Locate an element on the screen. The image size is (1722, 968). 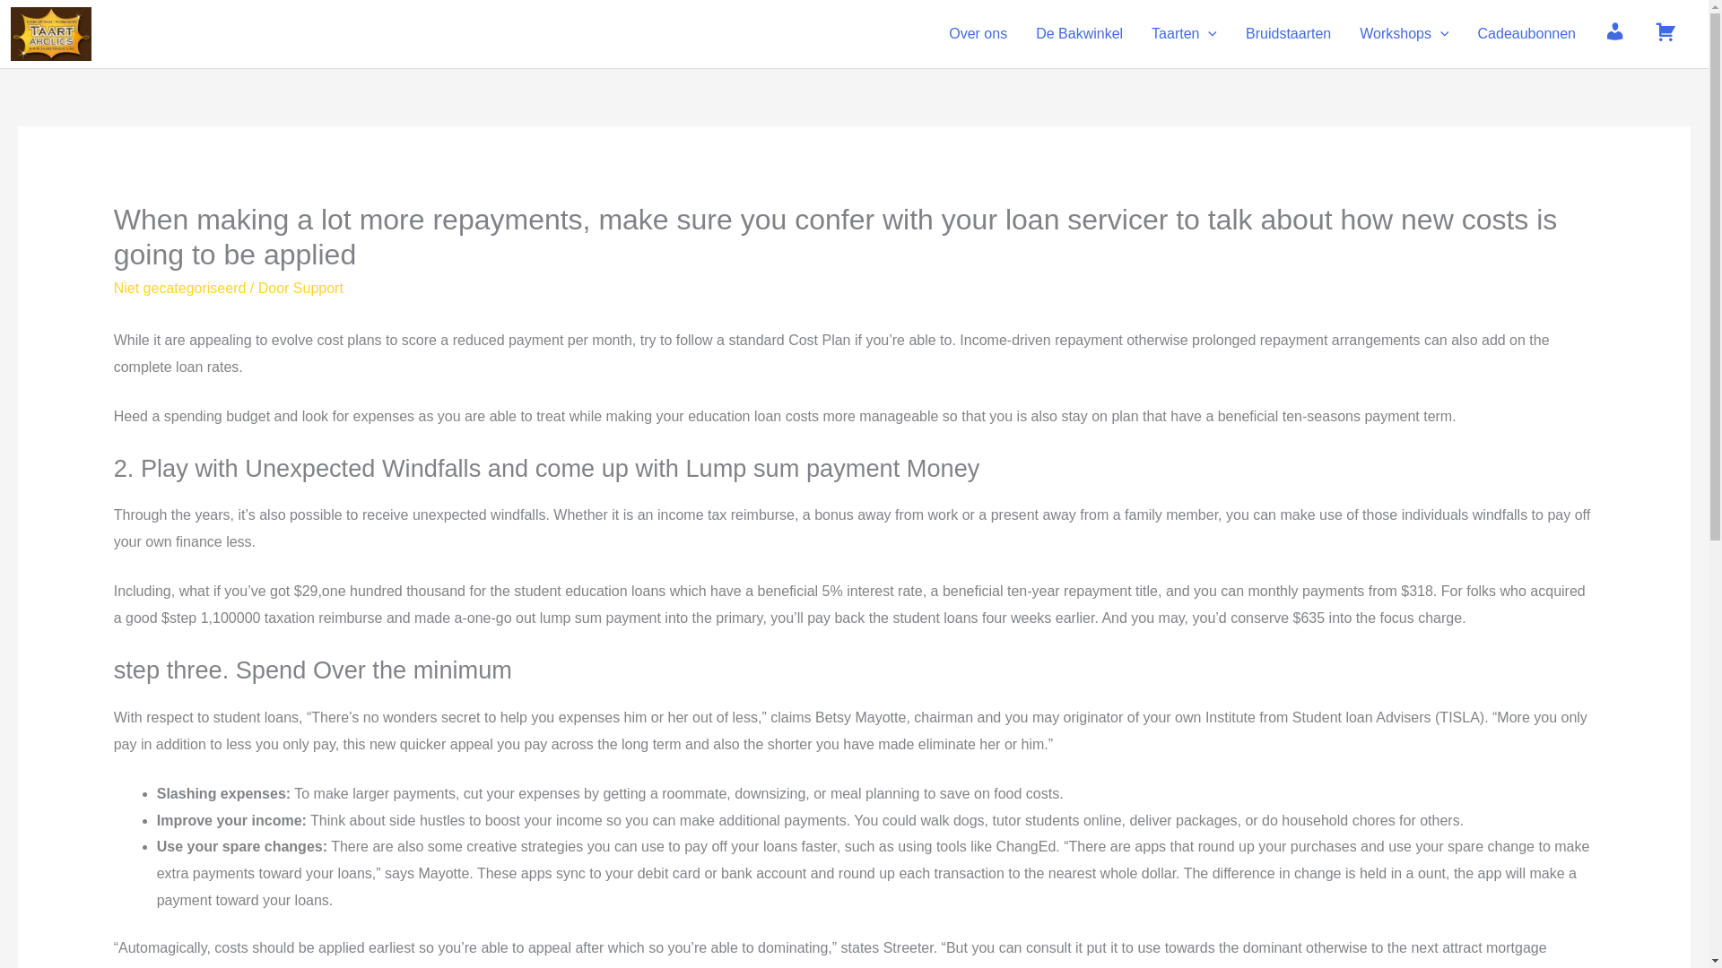
Workshops is located at coordinates (1403, 34).